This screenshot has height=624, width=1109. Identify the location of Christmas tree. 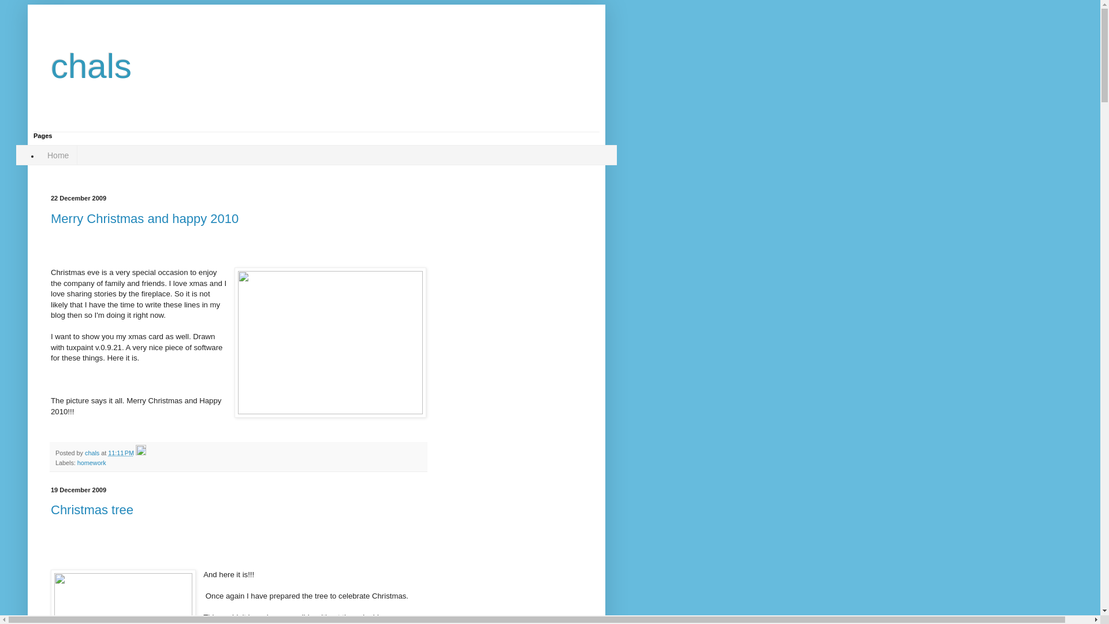
(92, 510).